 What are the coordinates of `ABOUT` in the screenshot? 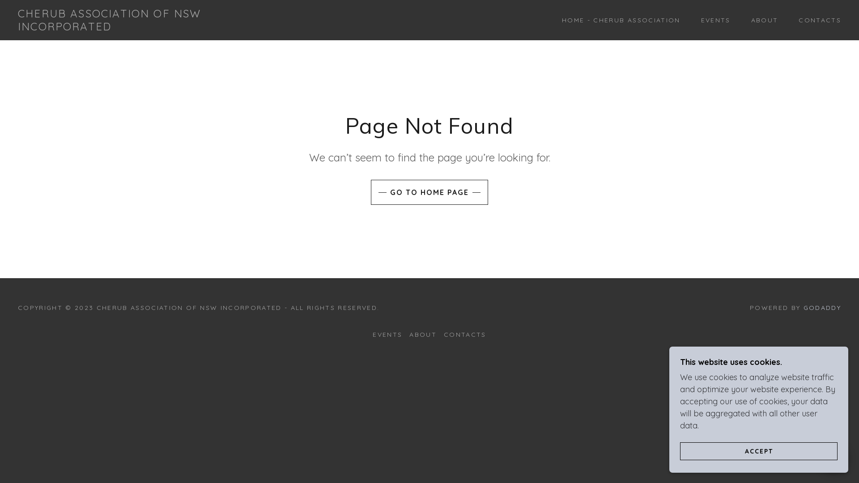 It's located at (423, 335).